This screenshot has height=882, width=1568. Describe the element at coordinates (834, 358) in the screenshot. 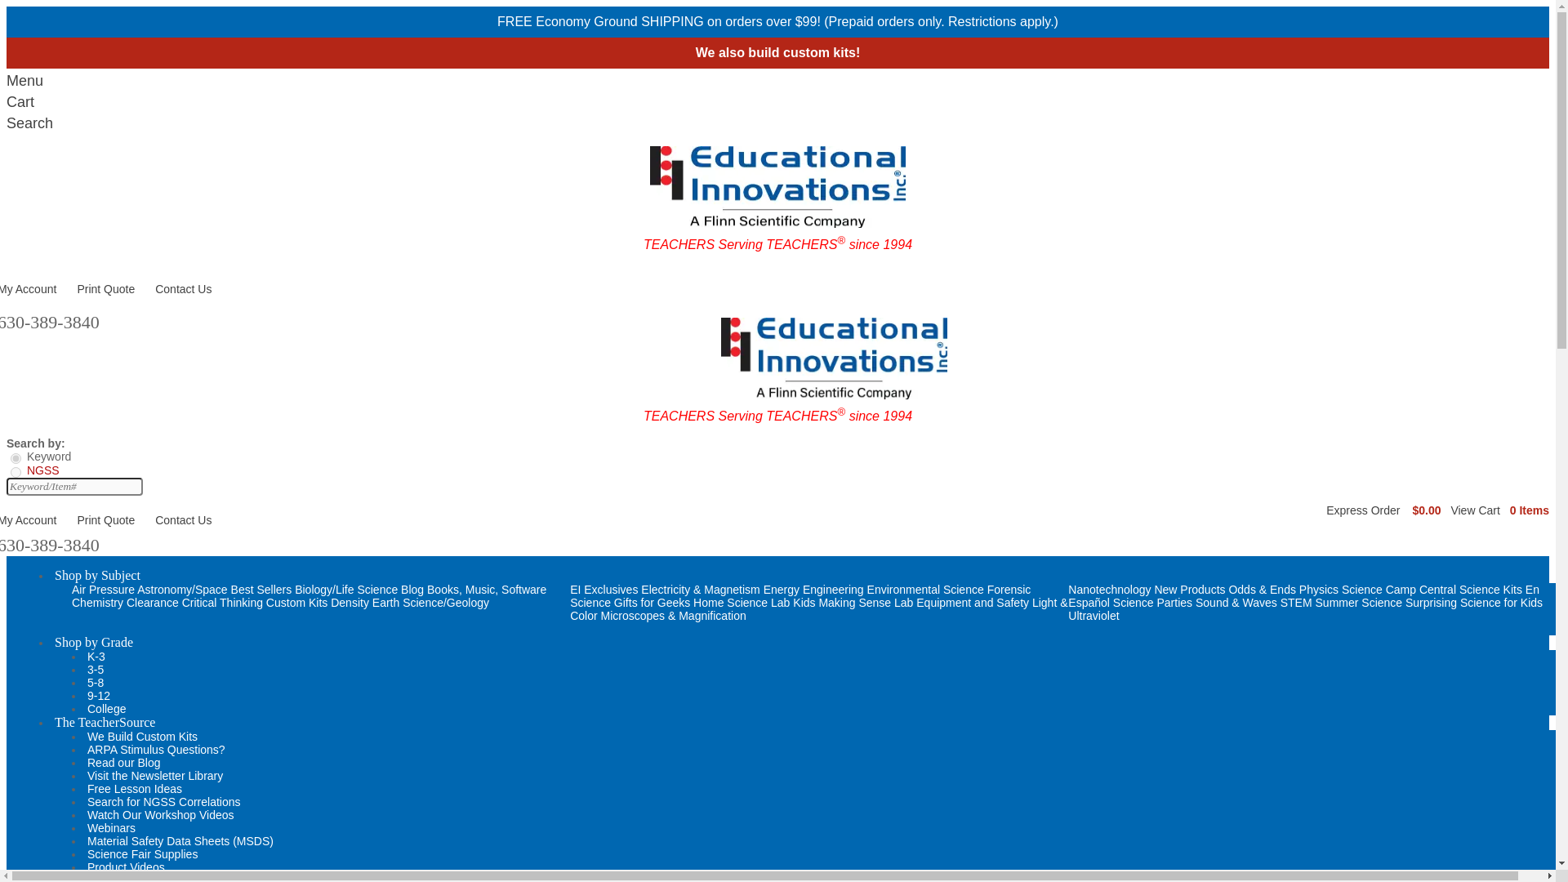

I see `Educational Innovations, Inc.` at that location.